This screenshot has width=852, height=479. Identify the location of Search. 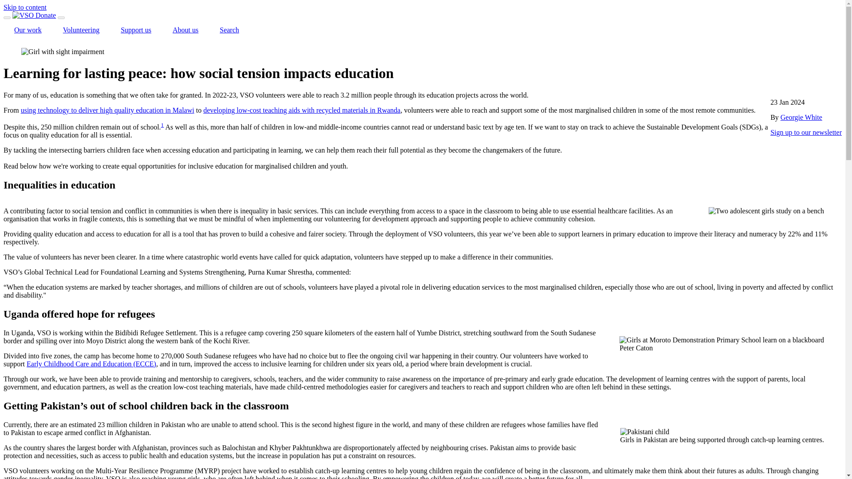
(61, 18).